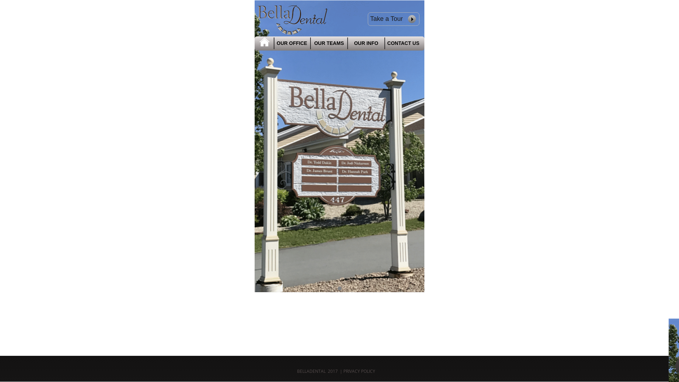 Image resolution: width=679 pixels, height=382 pixels. I want to click on CONTACT US, so click(403, 43).